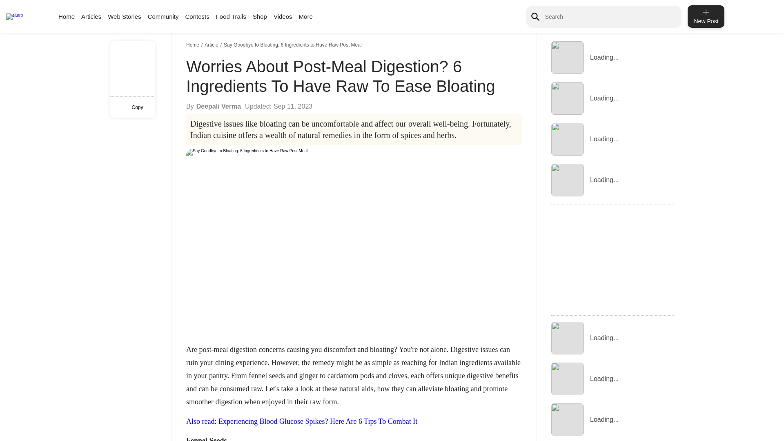  I want to click on Videos, so click(283, 16).